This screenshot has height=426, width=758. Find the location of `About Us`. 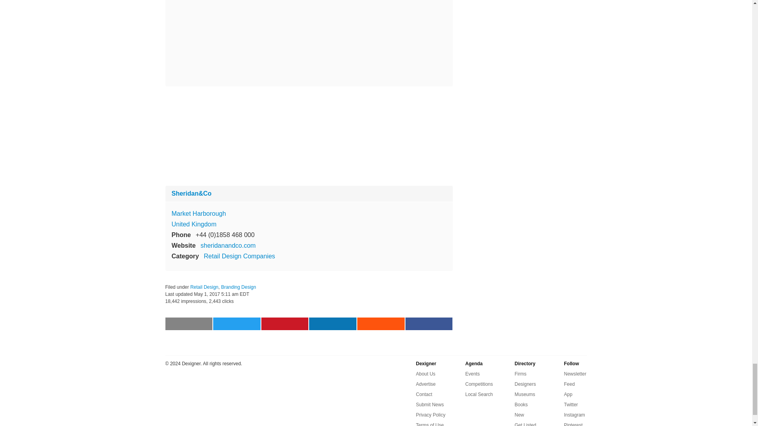

About Us is located at coordinates (426, 374).